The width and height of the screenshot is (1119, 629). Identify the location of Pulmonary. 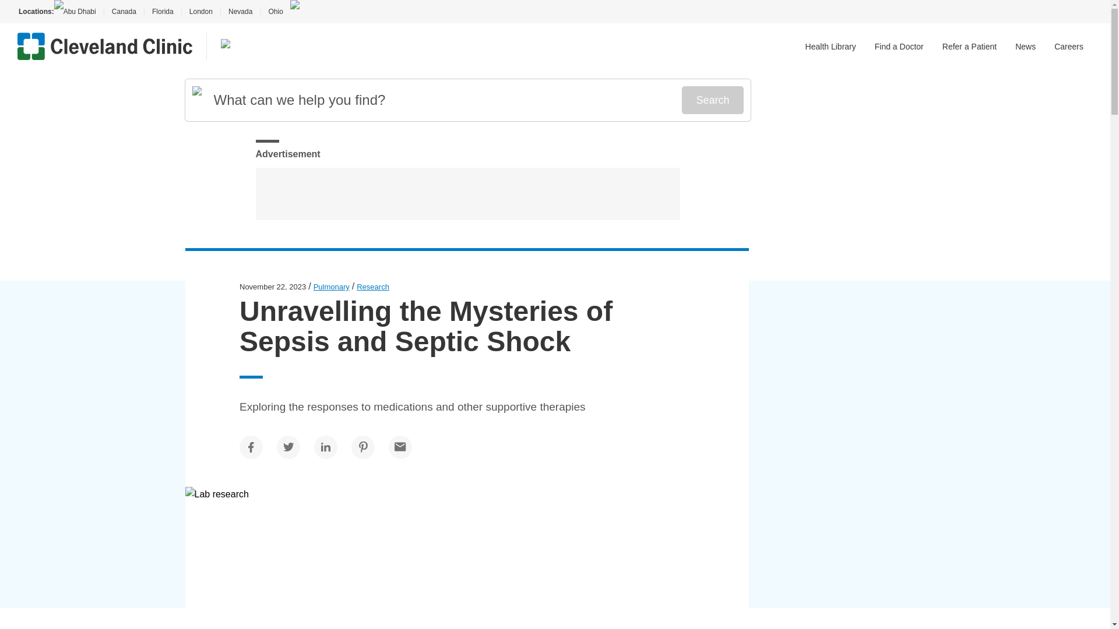
(331, 287).